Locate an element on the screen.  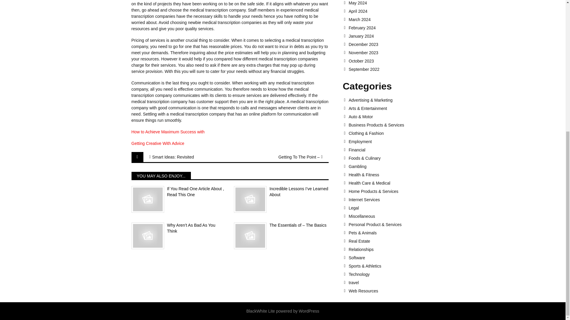
How to Achieve Maximum Success with is located at coordinates (168, 132).